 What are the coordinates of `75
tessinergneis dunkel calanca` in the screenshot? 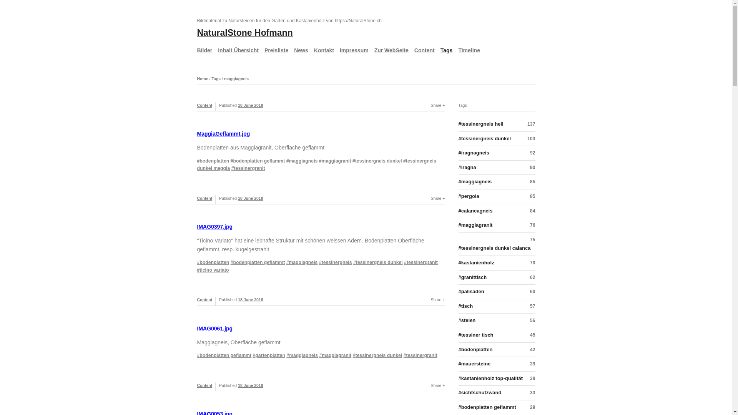 It's located at (497, 244).